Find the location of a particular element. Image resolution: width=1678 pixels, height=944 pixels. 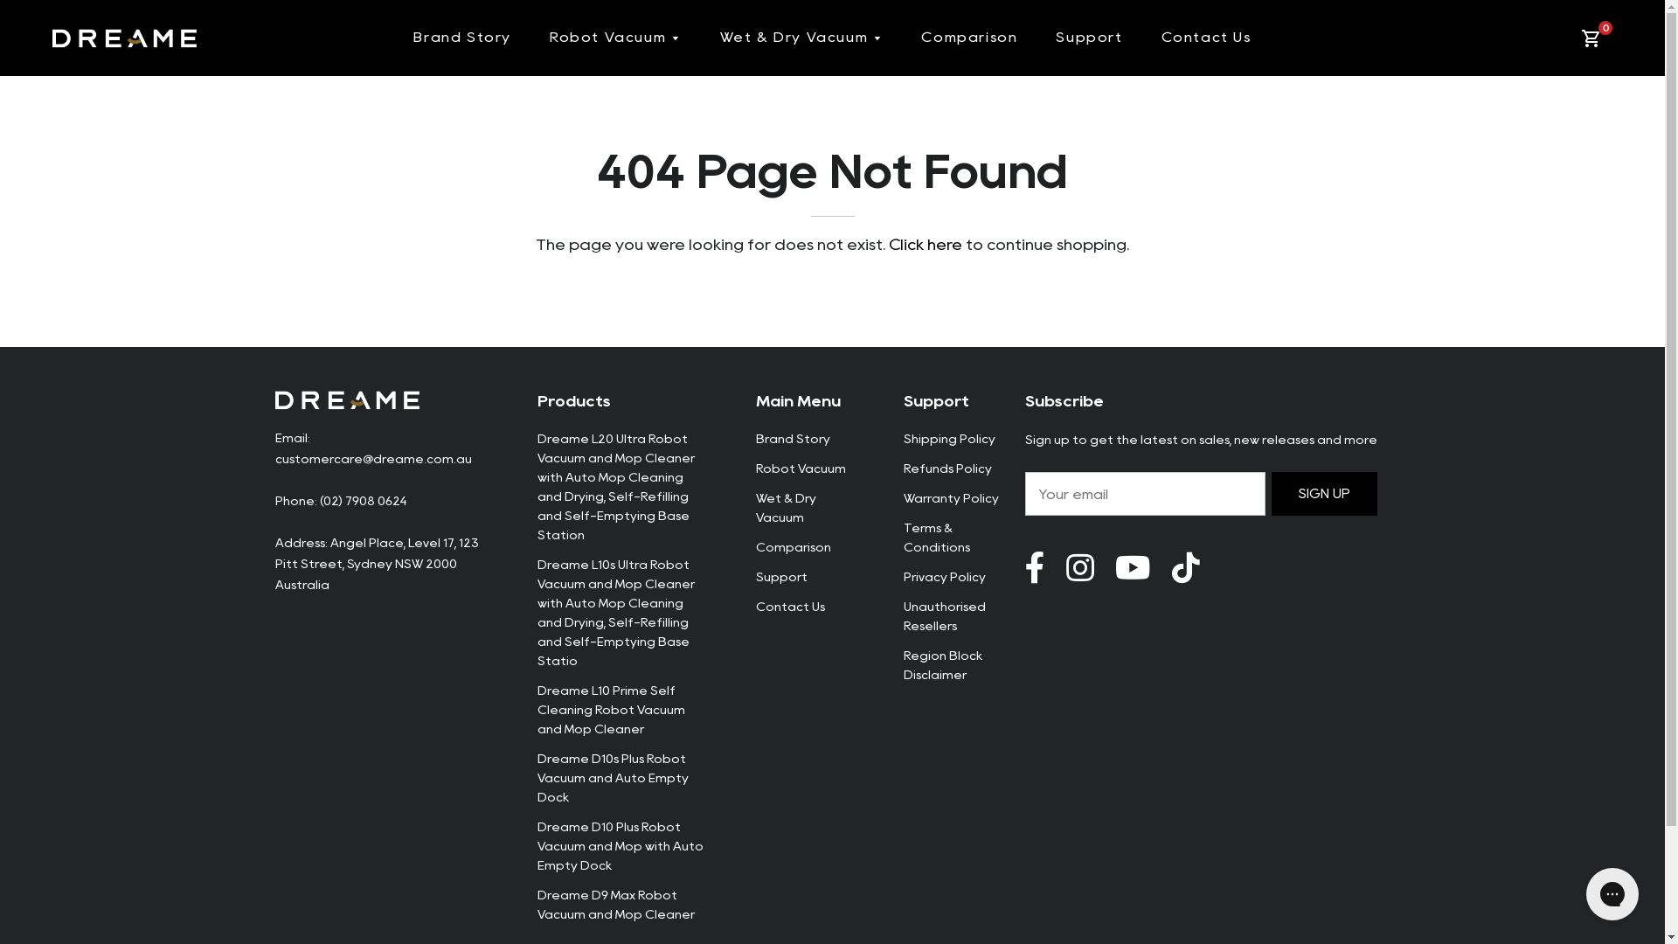

Privacy Policy is located at coordinates (945, 577).